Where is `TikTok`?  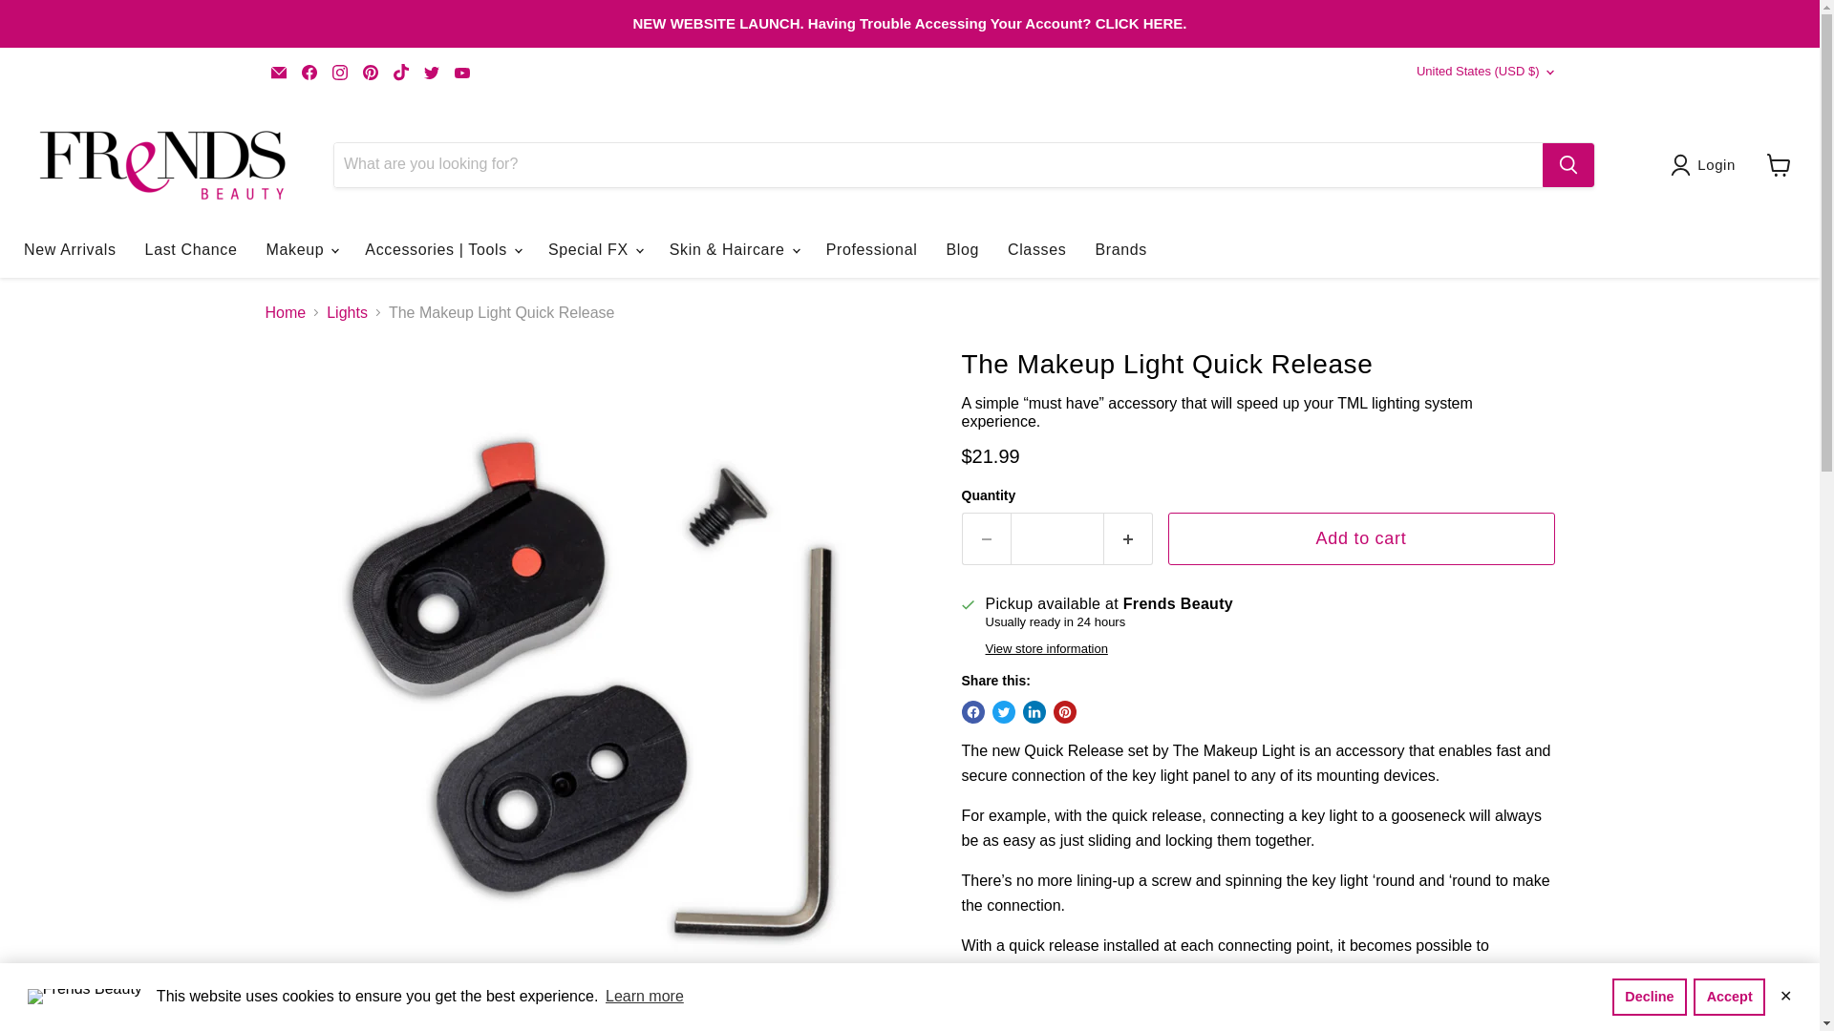
TikTok is located at coordinates (400, 72).